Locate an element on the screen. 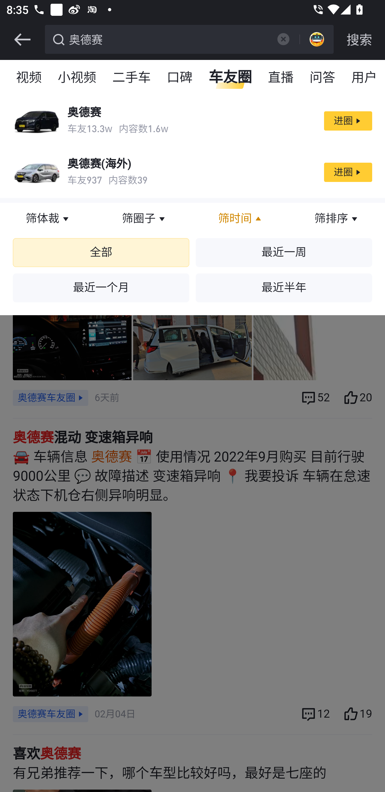 The image size is (385, 792). 口碑 is located at coordinates (180, 78).